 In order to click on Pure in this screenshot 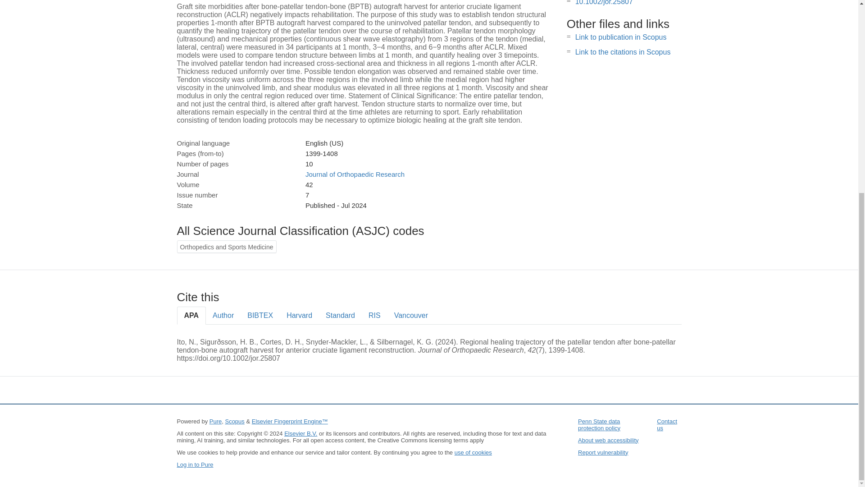, I will do `click(215, 421)`.